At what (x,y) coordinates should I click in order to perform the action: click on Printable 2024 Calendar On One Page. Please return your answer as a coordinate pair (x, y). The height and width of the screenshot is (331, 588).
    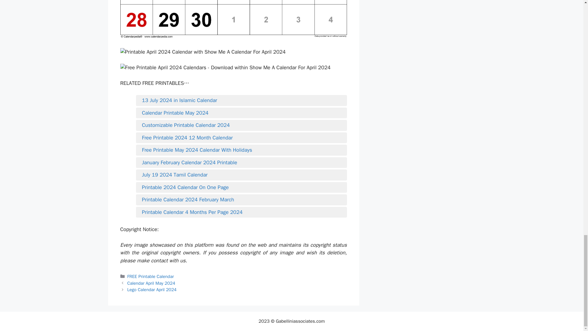
    Looking at the image, I should click on (241, 188).